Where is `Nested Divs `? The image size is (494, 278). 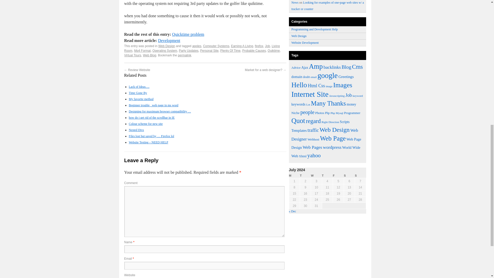 Nested Divs  is located at coordinates (136, 130).